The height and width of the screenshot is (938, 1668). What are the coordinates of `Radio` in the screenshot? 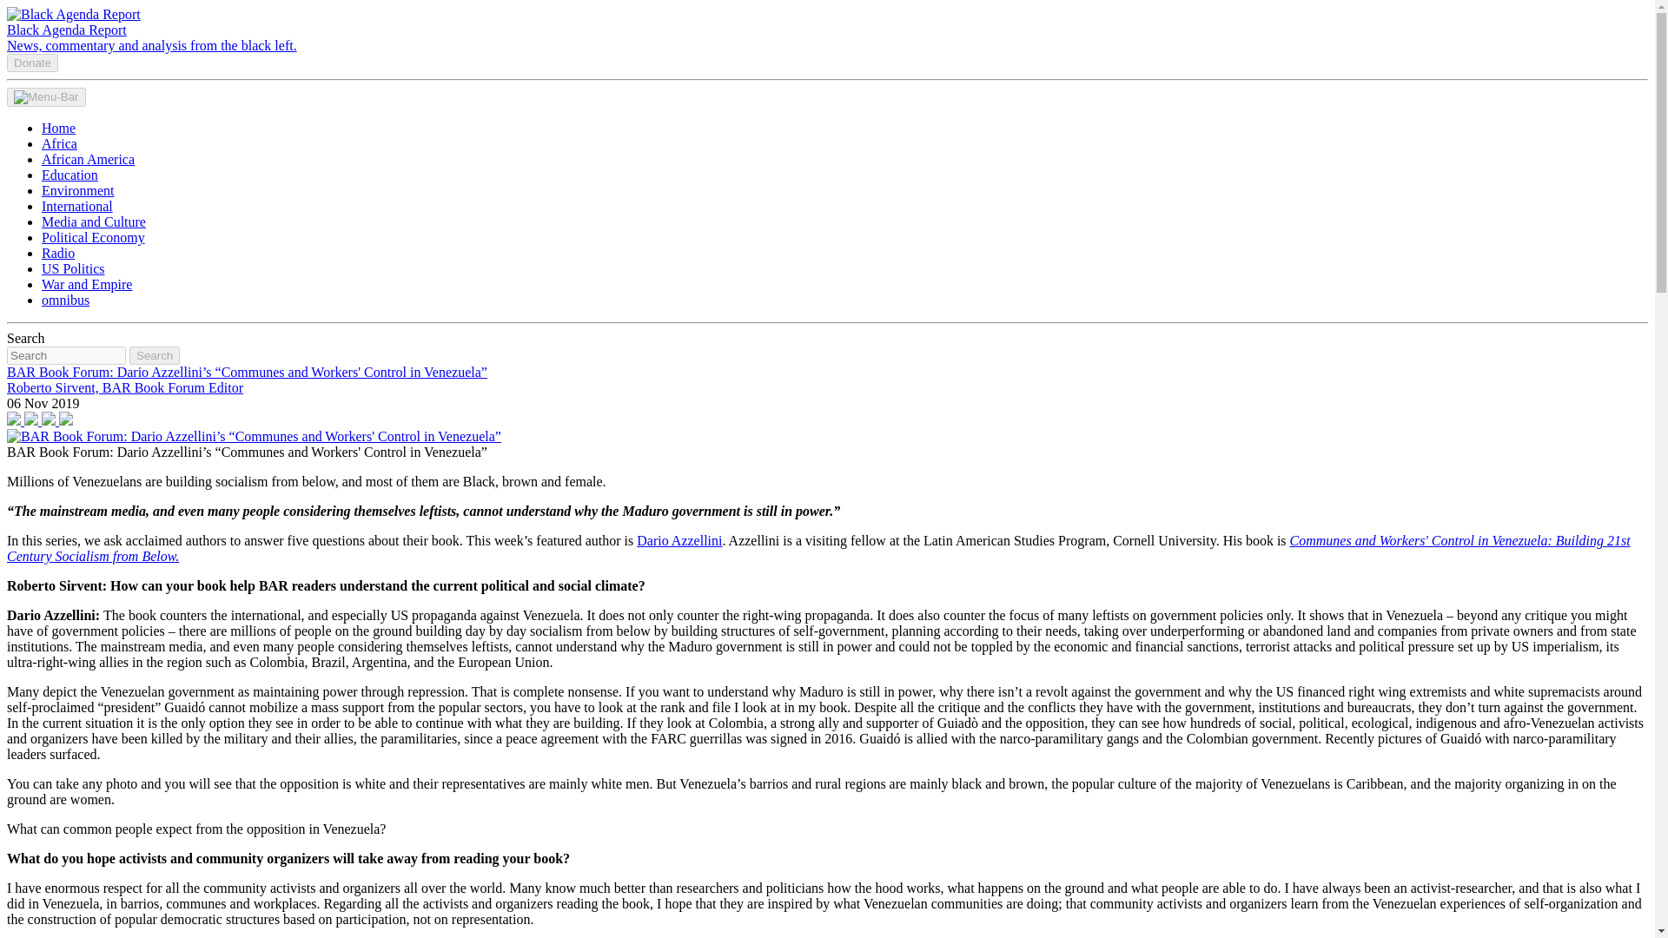 It's located at (58, 253).